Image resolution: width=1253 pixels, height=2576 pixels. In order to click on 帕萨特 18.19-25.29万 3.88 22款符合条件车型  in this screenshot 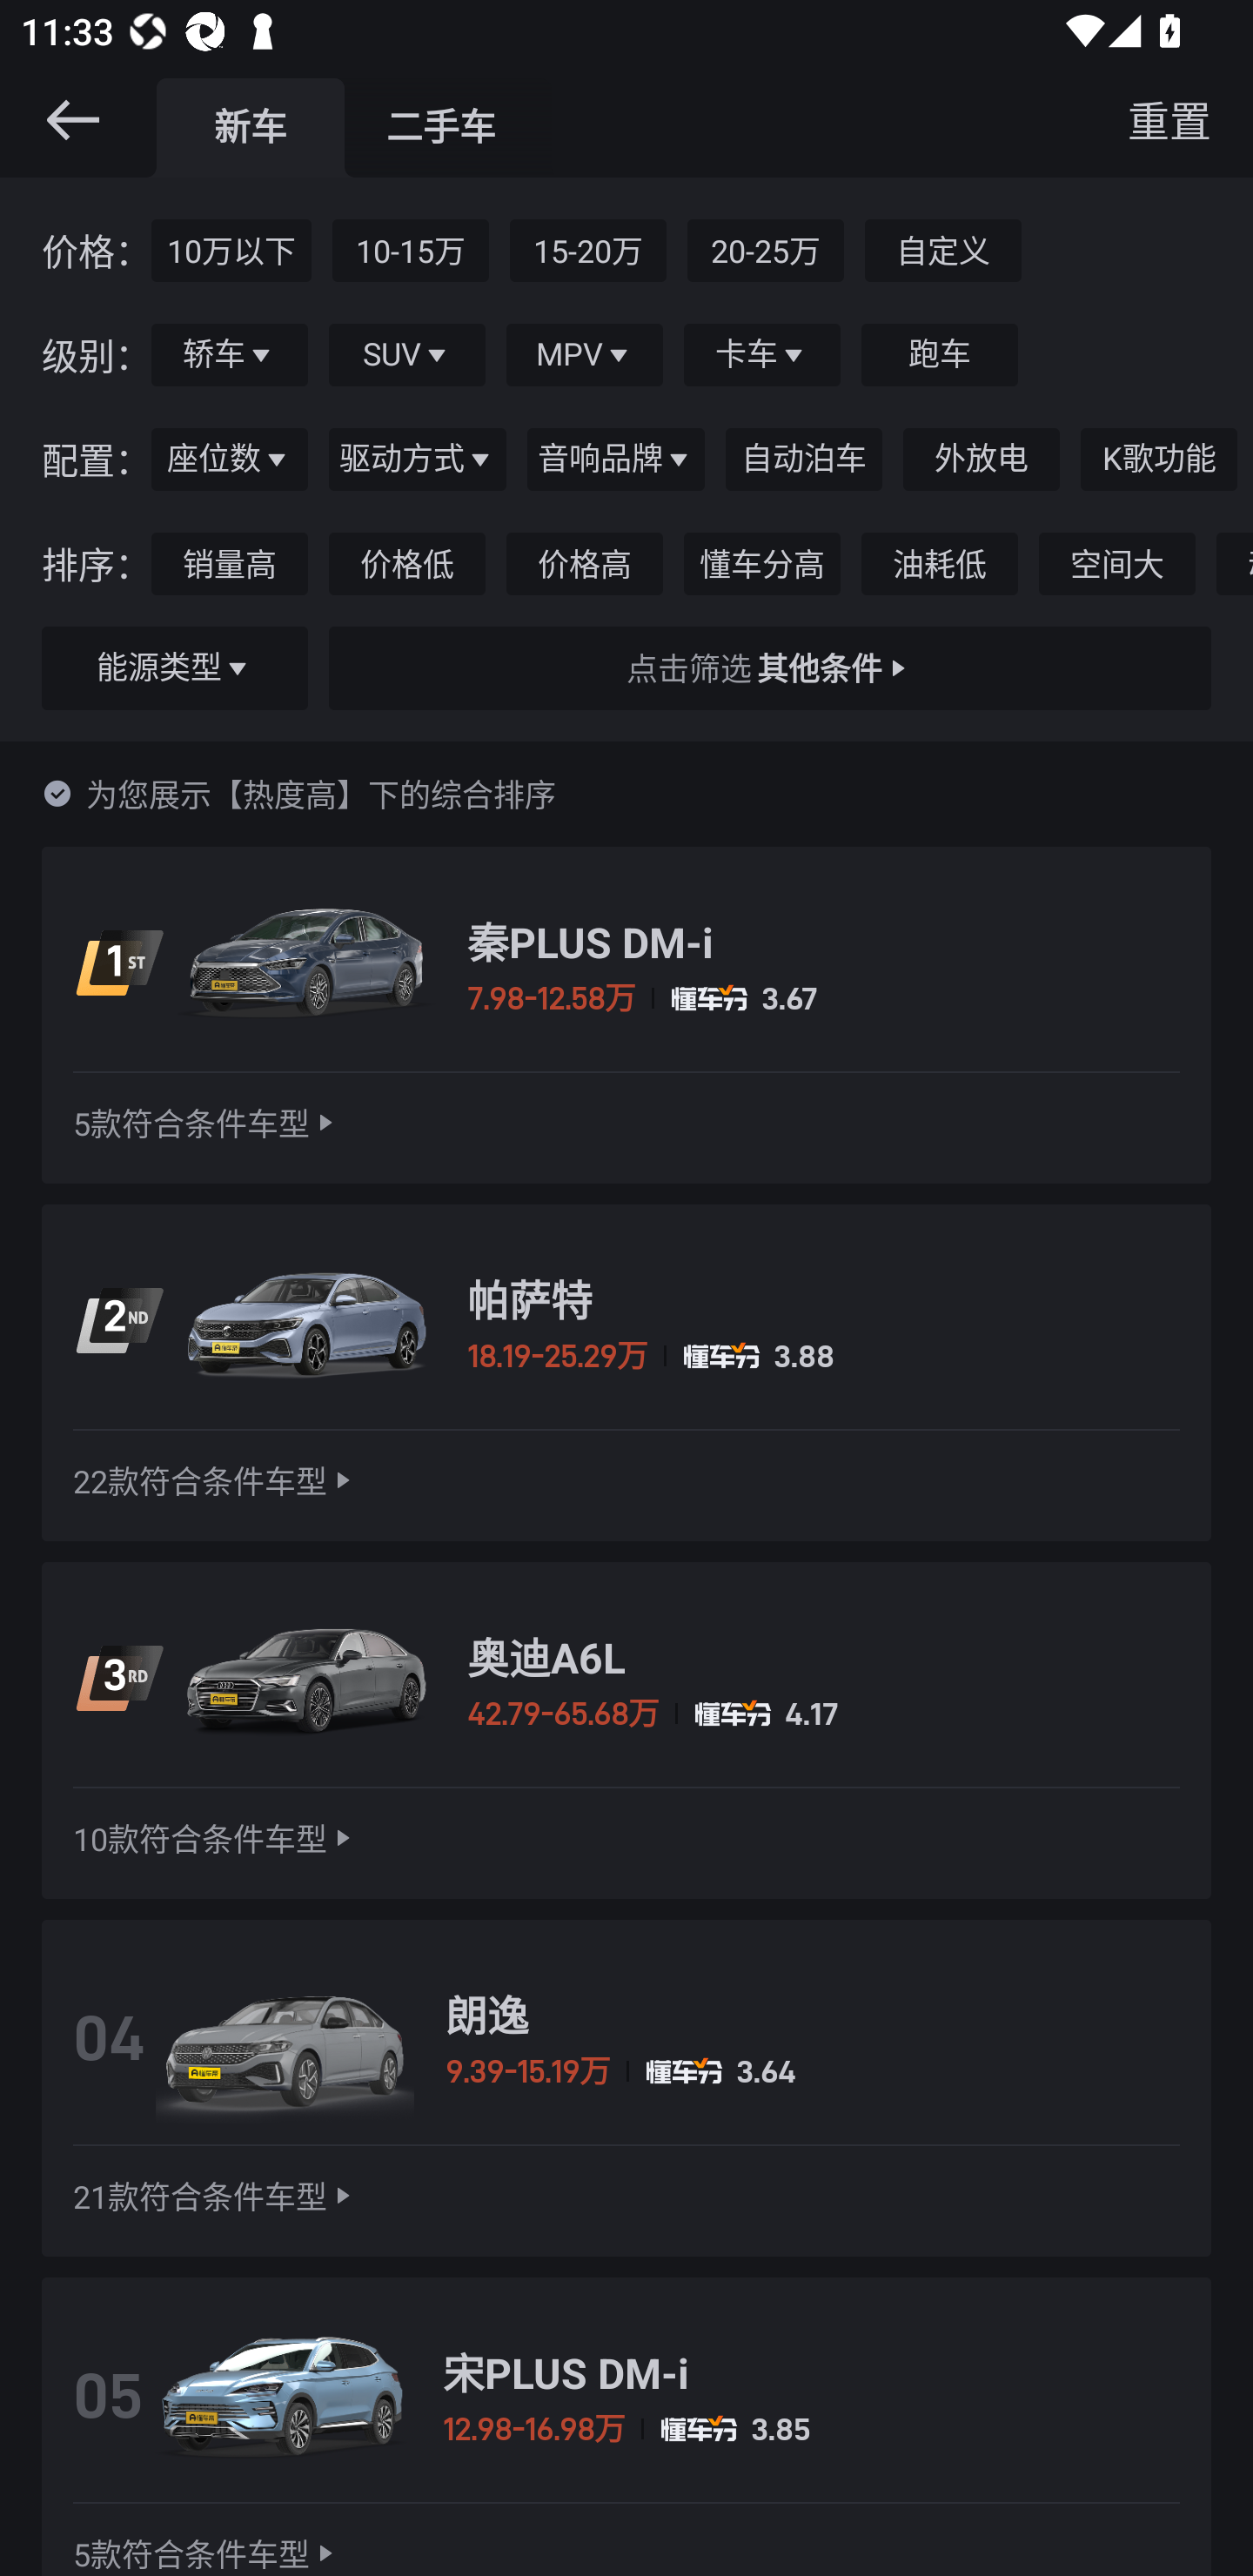, I will do `click(626, 1373)`.